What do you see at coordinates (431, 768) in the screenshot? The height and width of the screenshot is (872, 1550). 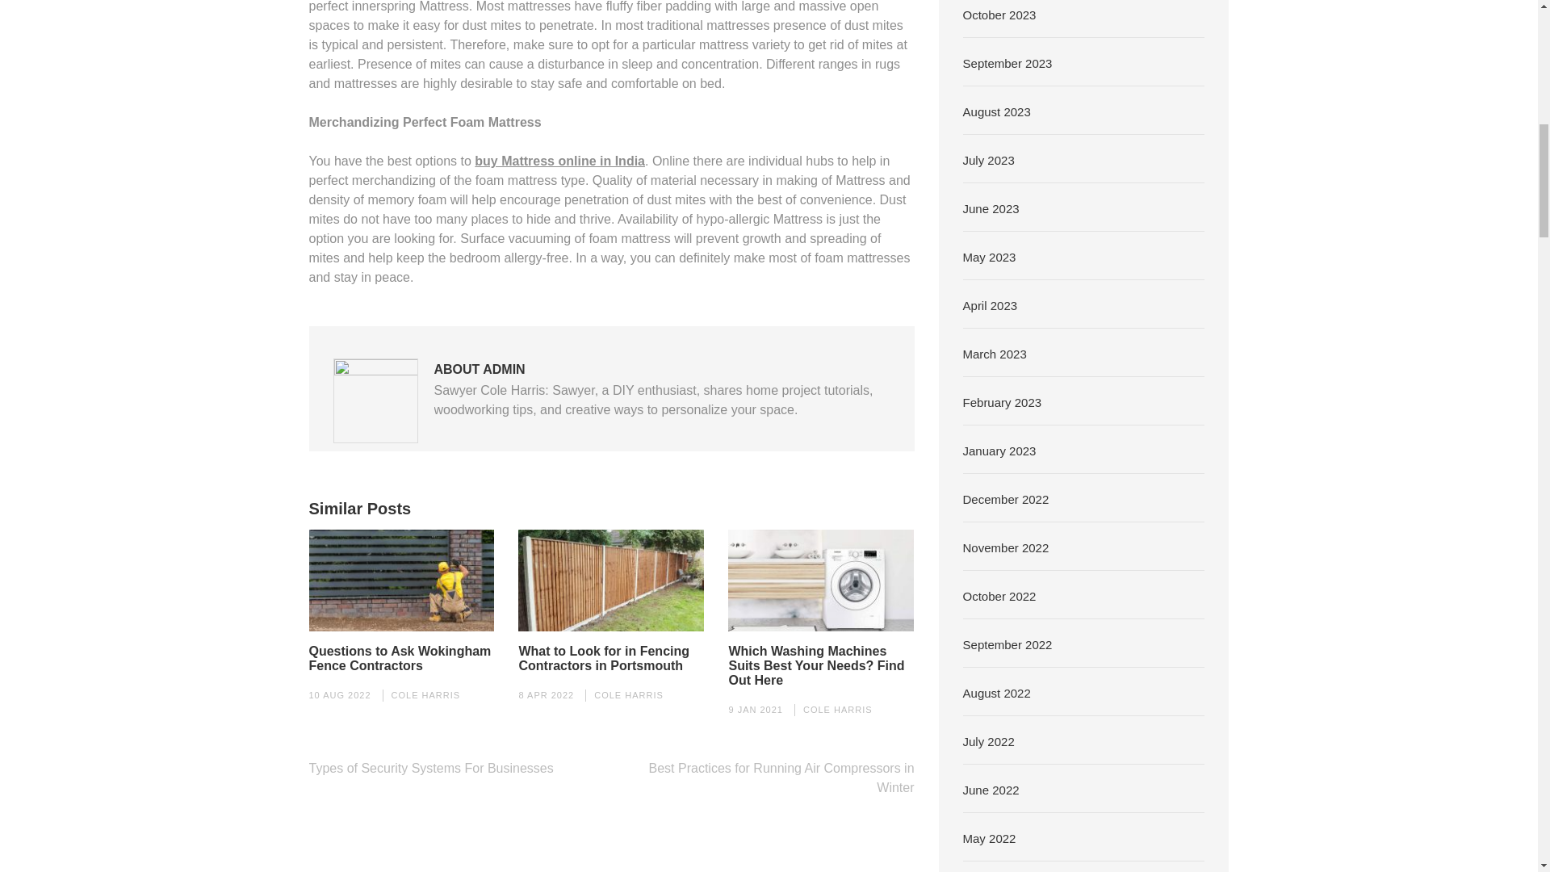 I see `Types of Security Systems For Businesses` at bounding box center [431, 768].